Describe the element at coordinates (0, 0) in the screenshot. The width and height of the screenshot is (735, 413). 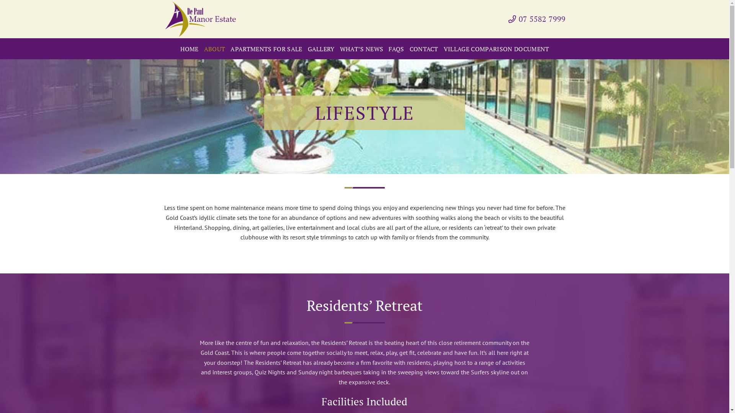
I see `Skip to content` at that location.